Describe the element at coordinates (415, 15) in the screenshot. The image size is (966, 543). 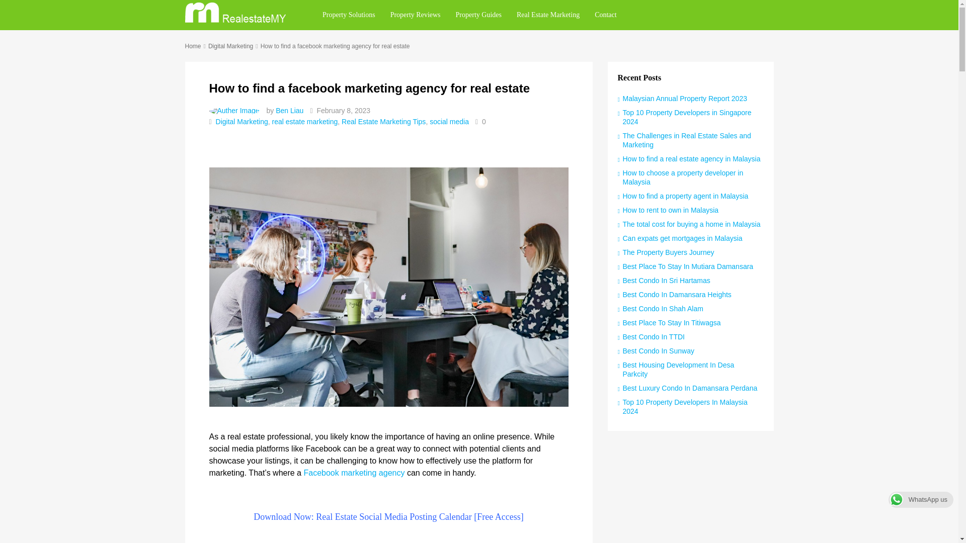
I see `Property Reviews` at that location.